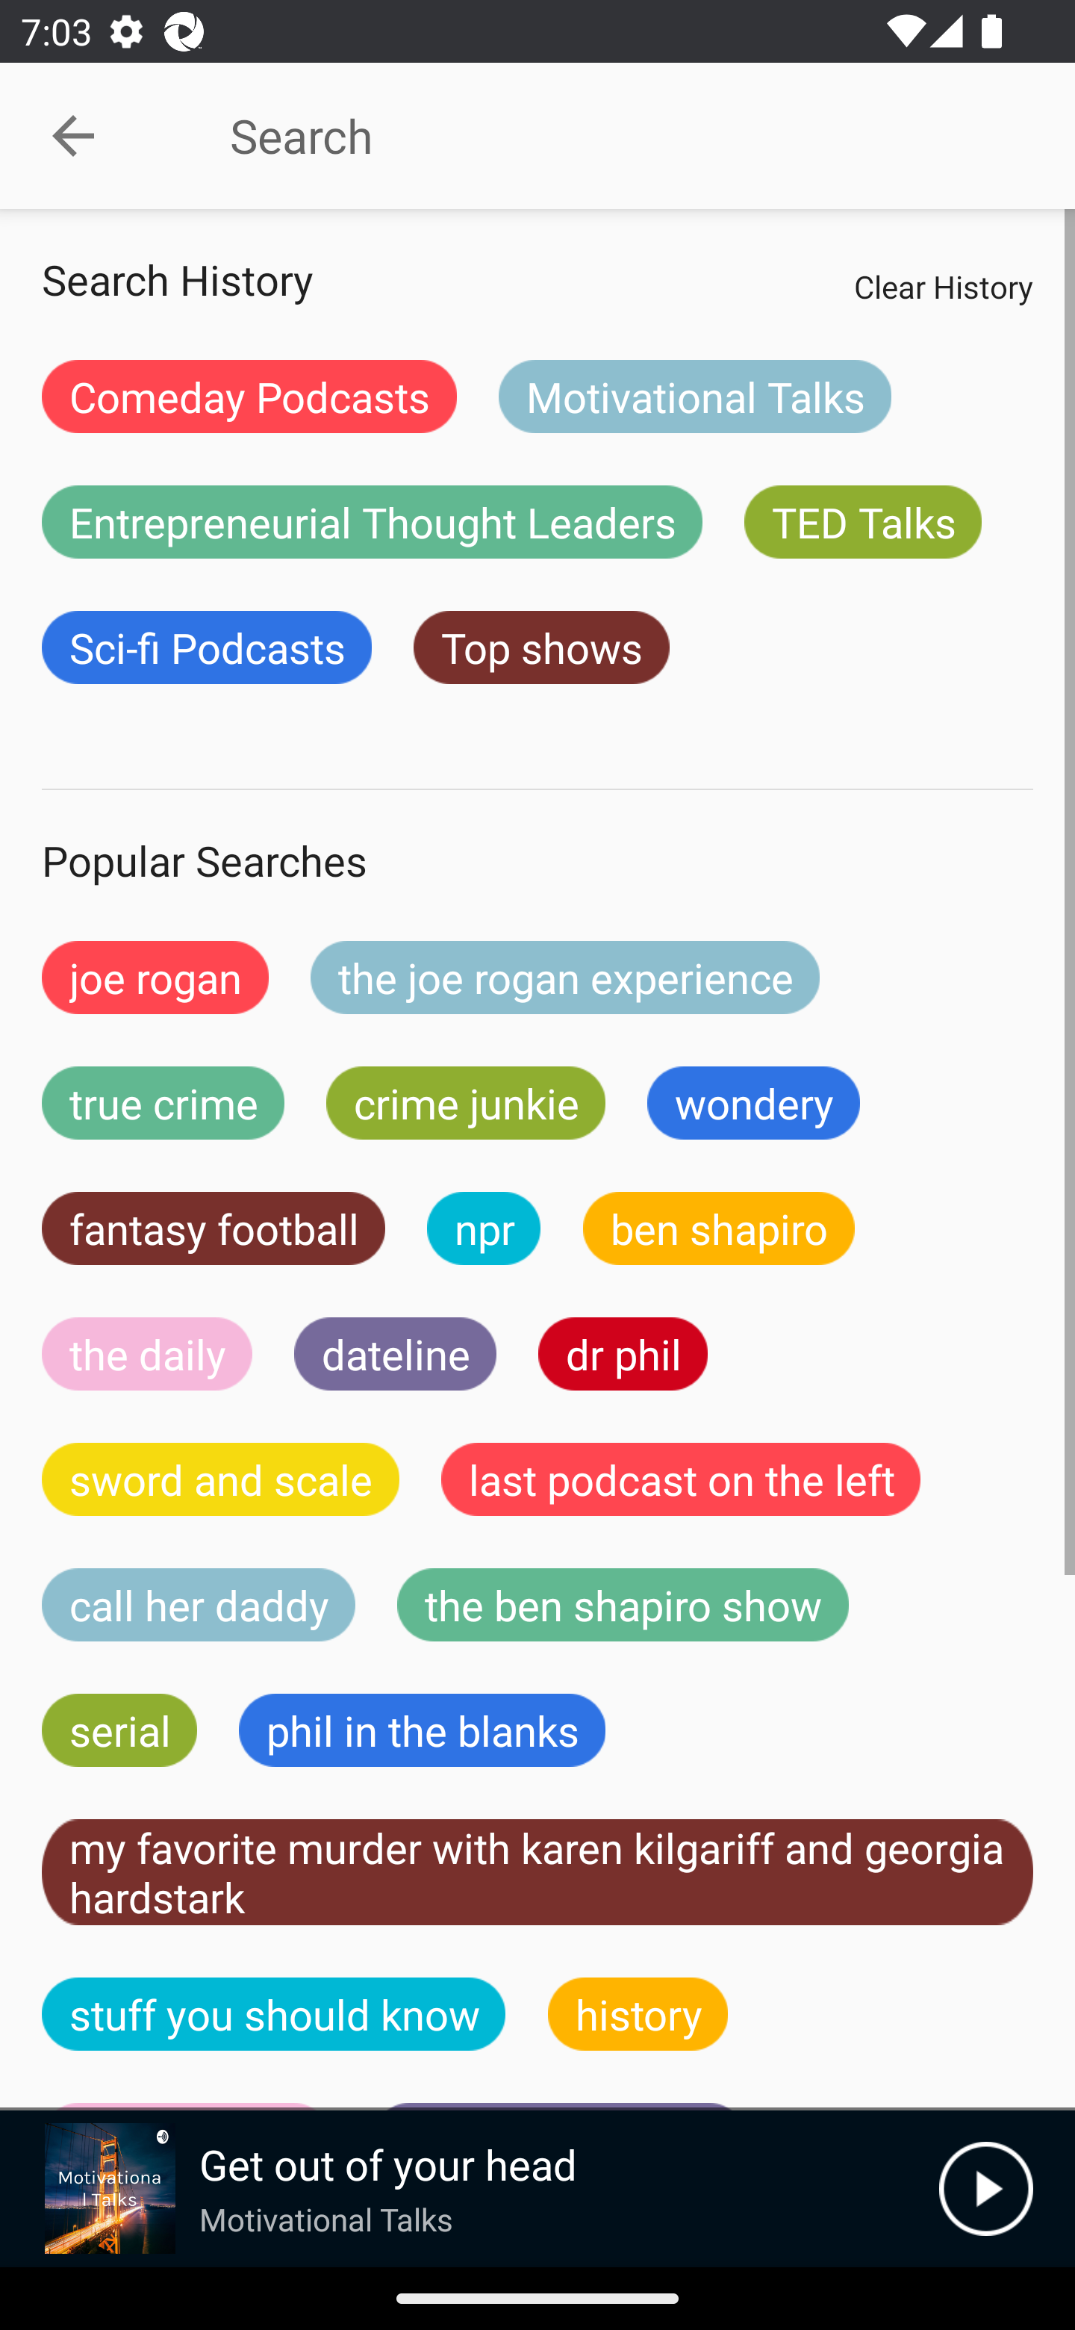 This screenshot has height=2330, width=1075. What do you see at coordinates (73, 136) in the screenshot?
I see `Collapse` at bounding box center [73, 136].